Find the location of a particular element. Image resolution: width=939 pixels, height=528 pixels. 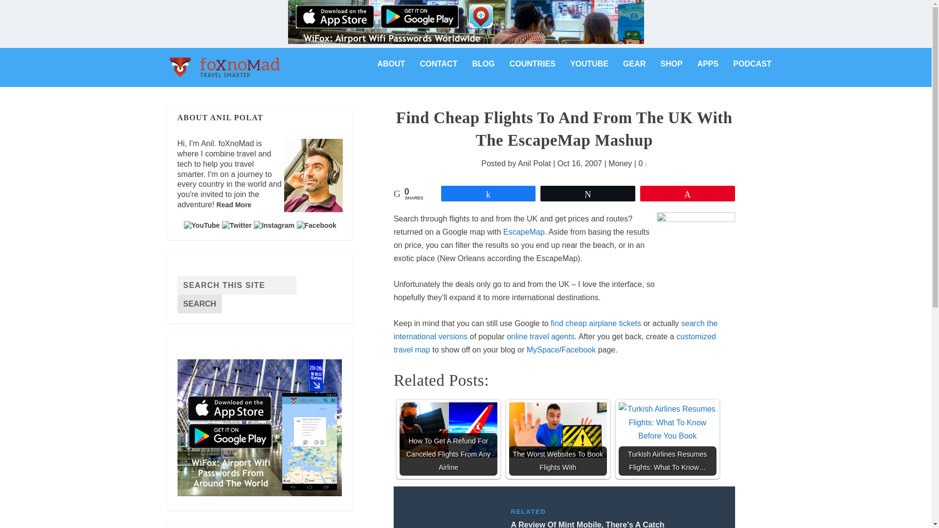

Facebook is located at coordinates (316, 225).